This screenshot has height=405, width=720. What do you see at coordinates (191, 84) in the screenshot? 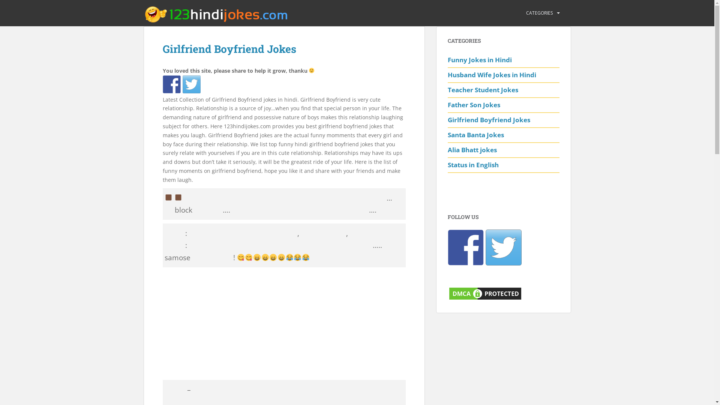
I see `Share on Twitter` at bounding box center [191, 84].